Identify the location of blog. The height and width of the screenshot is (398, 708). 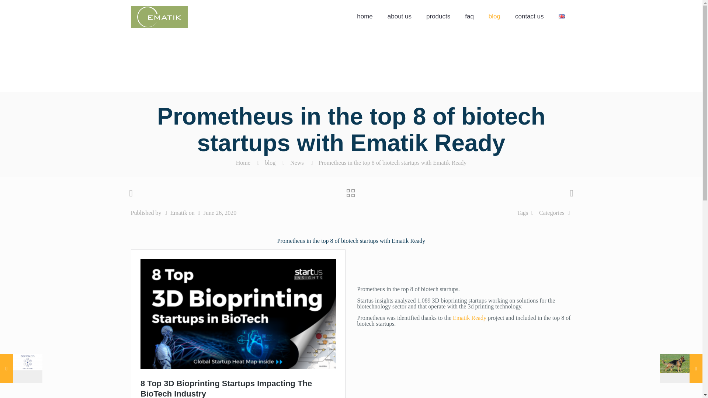
(270, 163).